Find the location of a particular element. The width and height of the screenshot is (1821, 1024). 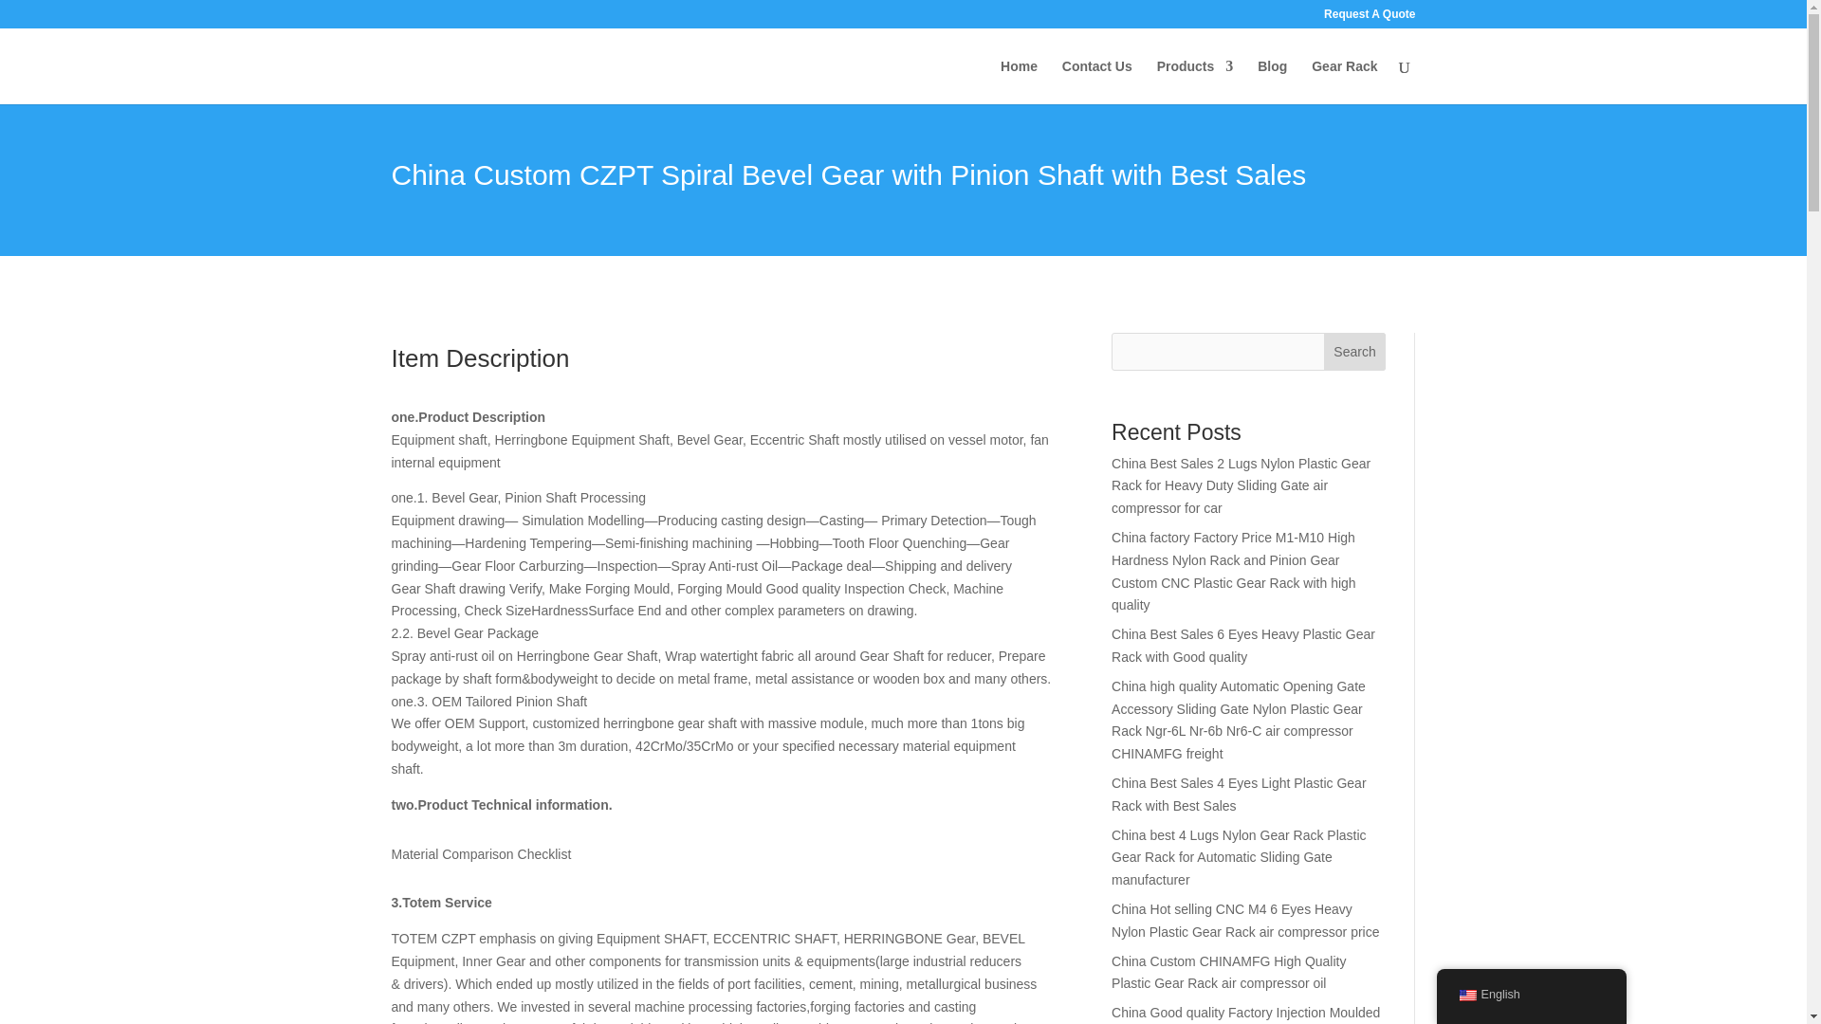

English is located at coordinates (1466, 996).